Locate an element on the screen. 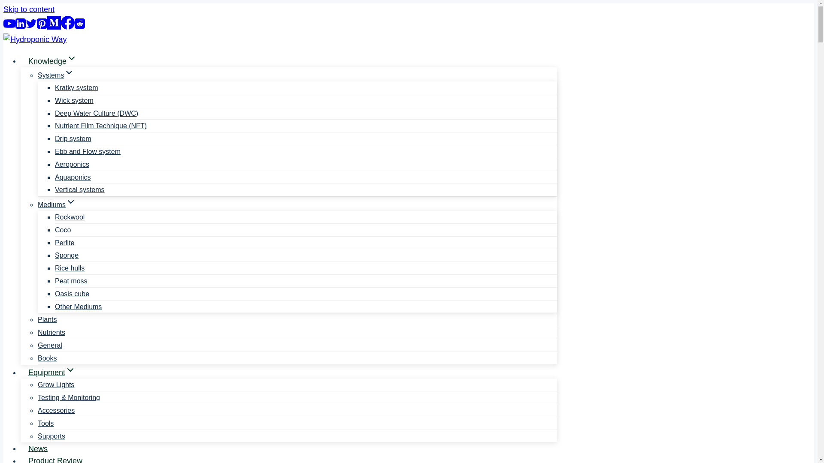  Grow Lights is located at coordinates (56, 385).